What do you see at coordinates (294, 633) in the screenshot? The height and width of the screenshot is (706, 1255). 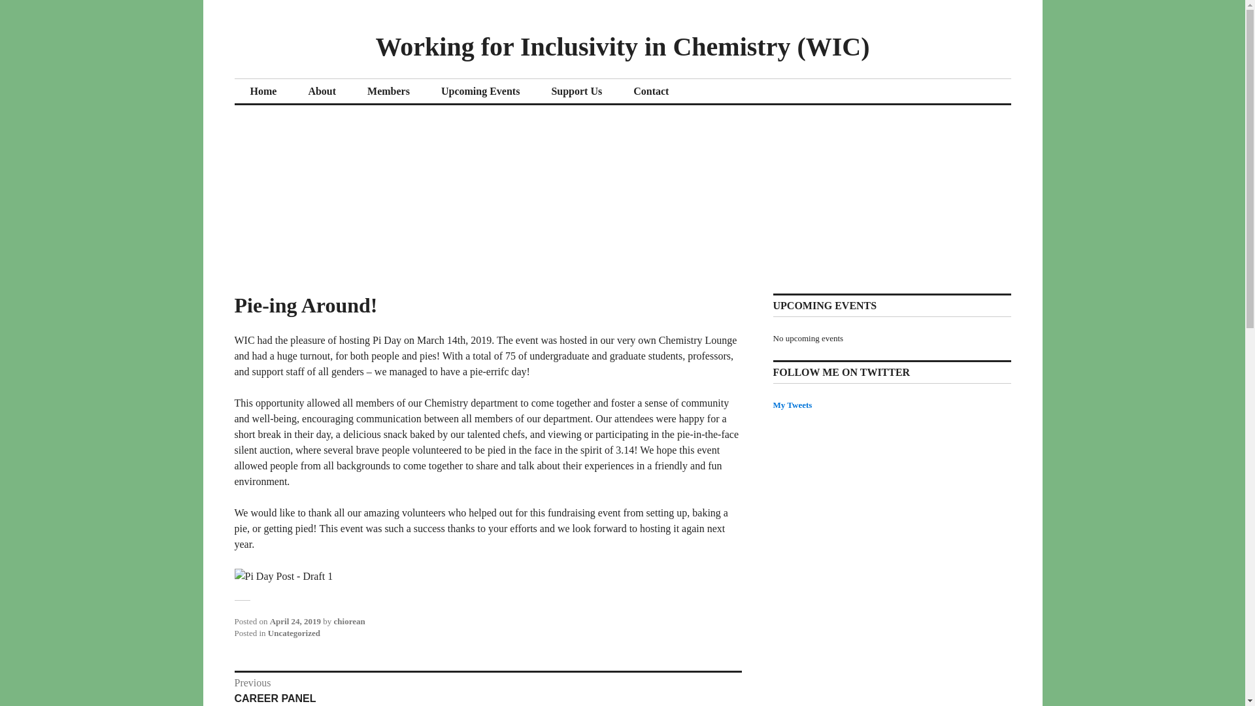 I see `Uncategorized` at bounding box center [294, 633].